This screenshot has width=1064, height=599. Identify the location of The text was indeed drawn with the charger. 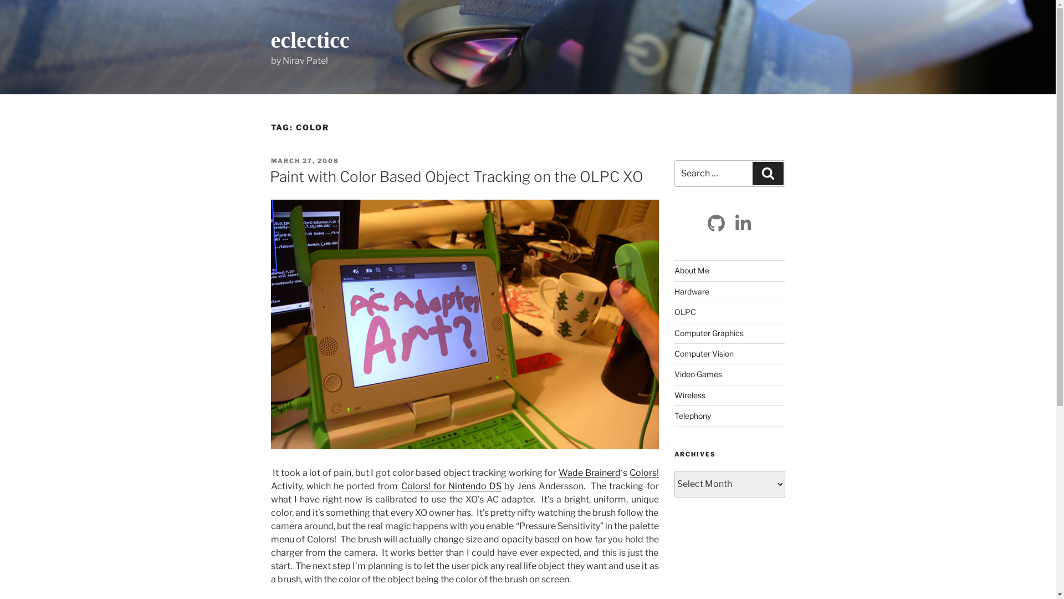
(464, 324).